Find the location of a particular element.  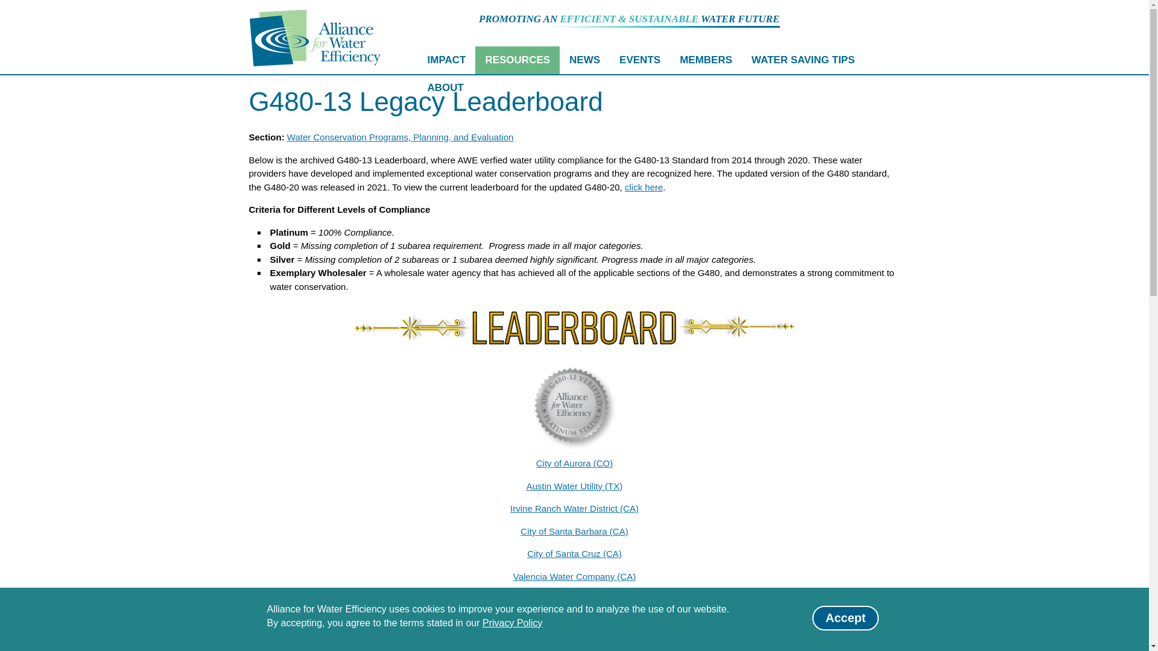

RESOURCES is located at coordinates (517, 60).